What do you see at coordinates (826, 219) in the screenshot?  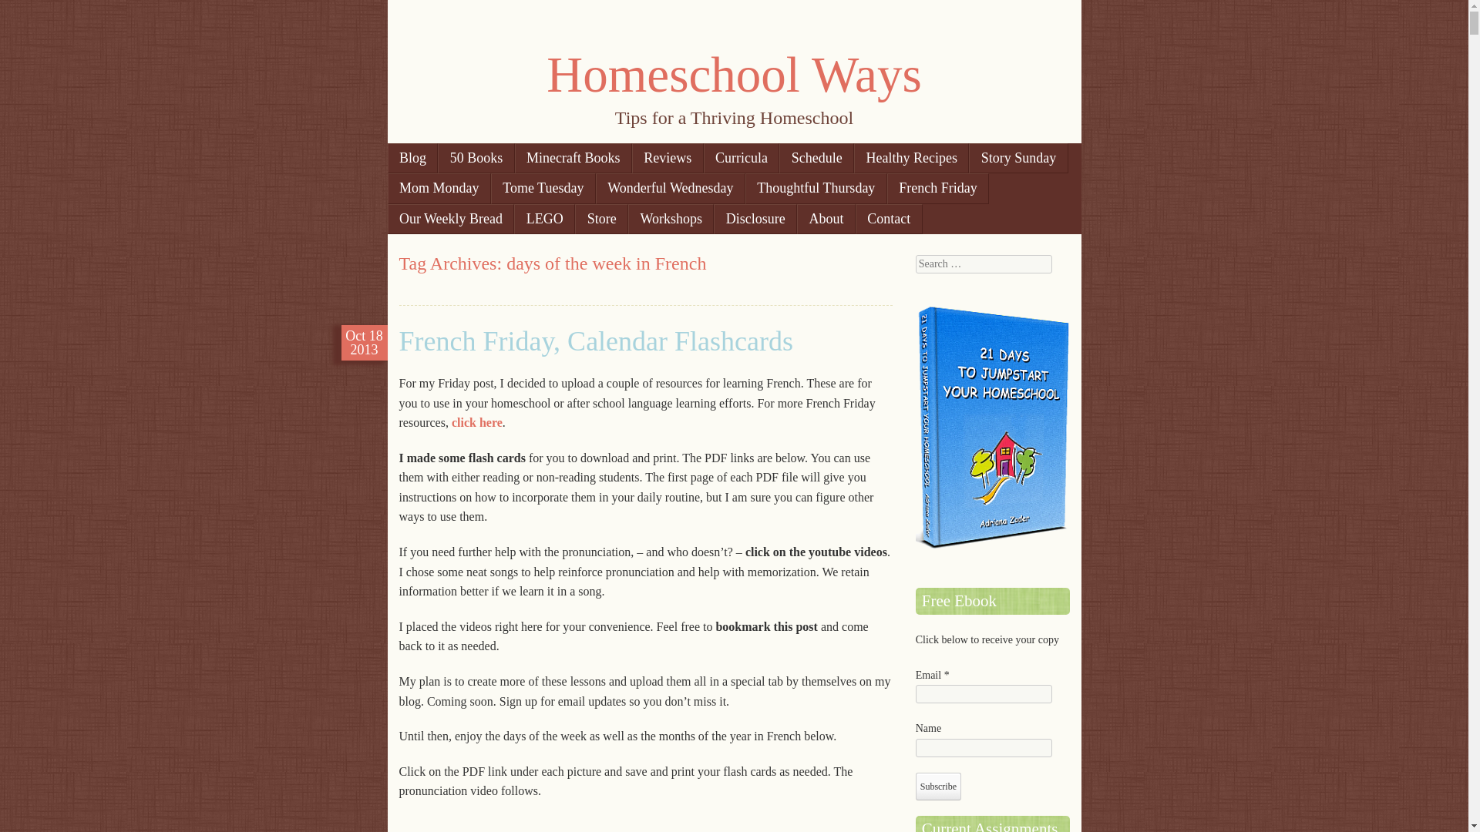 I see `Who am I?` at bounding box center [826, 219].